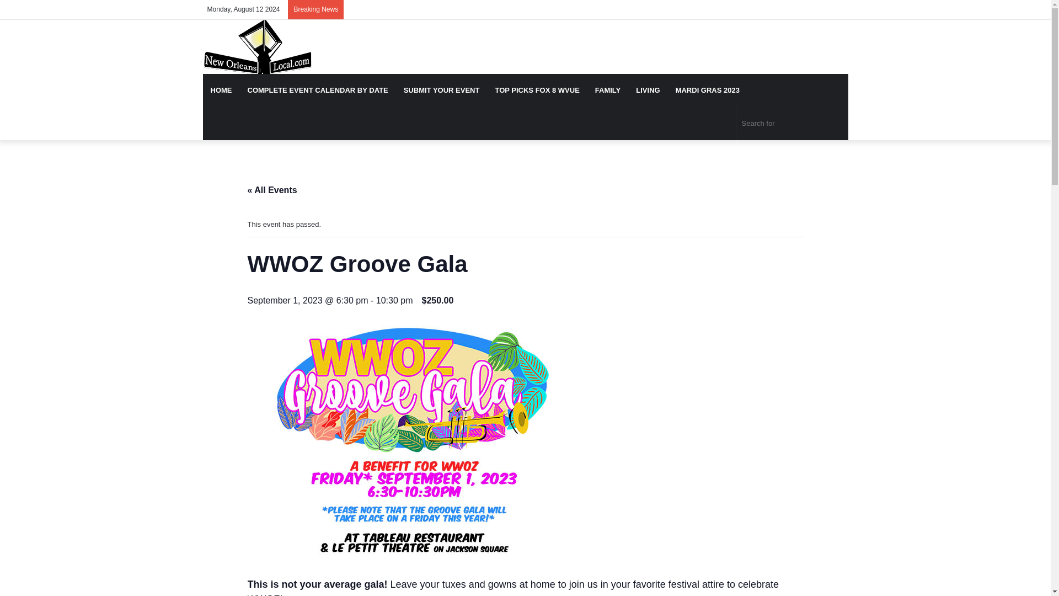 This screenshot has height=596, width=1059. Describe the element at coordinates (537, 91) in the screenshot. I see `TOP PICKS FOX 8 WVUE` at that location.